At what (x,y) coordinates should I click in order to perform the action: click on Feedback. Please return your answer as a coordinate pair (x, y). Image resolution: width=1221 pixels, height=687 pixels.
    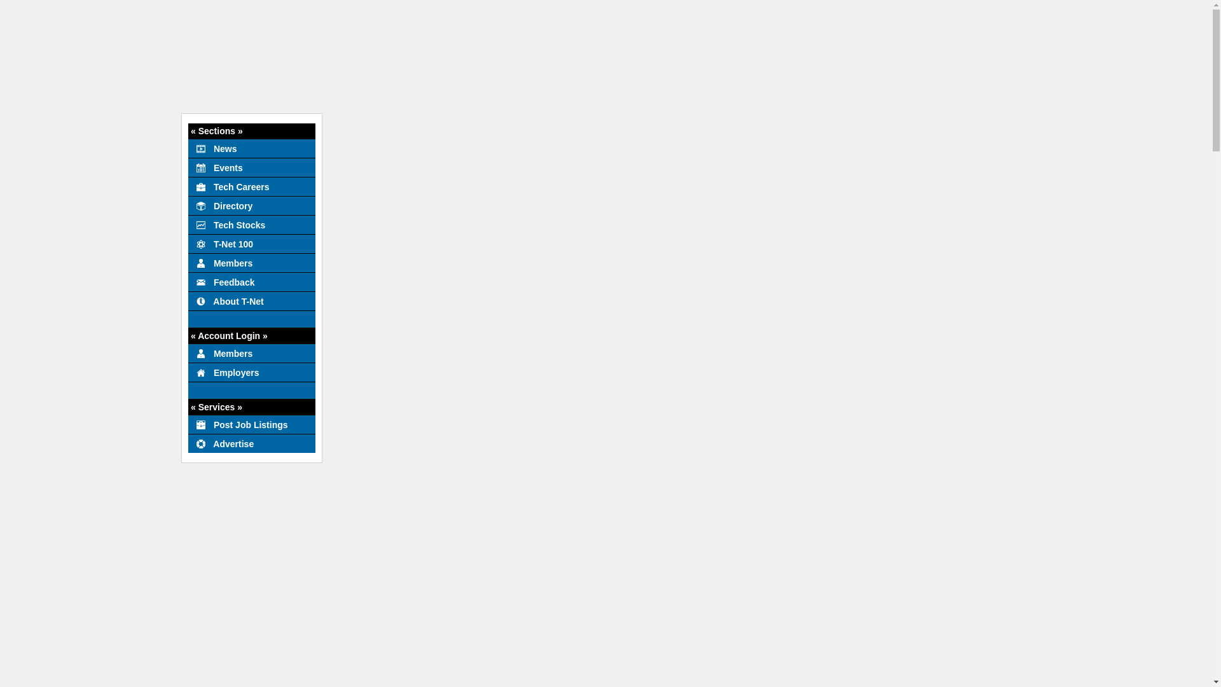
    Looking at the image, I should click on (251, 281).